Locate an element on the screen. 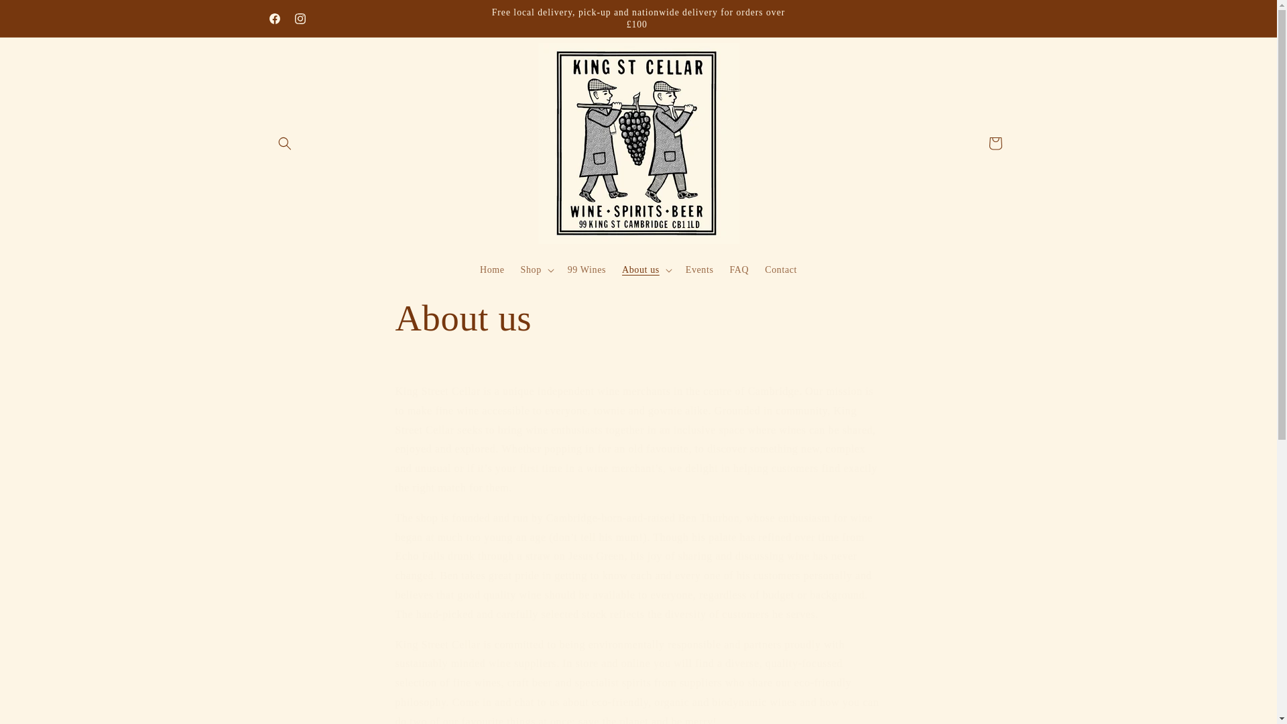 Image resolution: width=1287 pixels, height=724 pixels. Skip to content is located at coordinates (40, 15).